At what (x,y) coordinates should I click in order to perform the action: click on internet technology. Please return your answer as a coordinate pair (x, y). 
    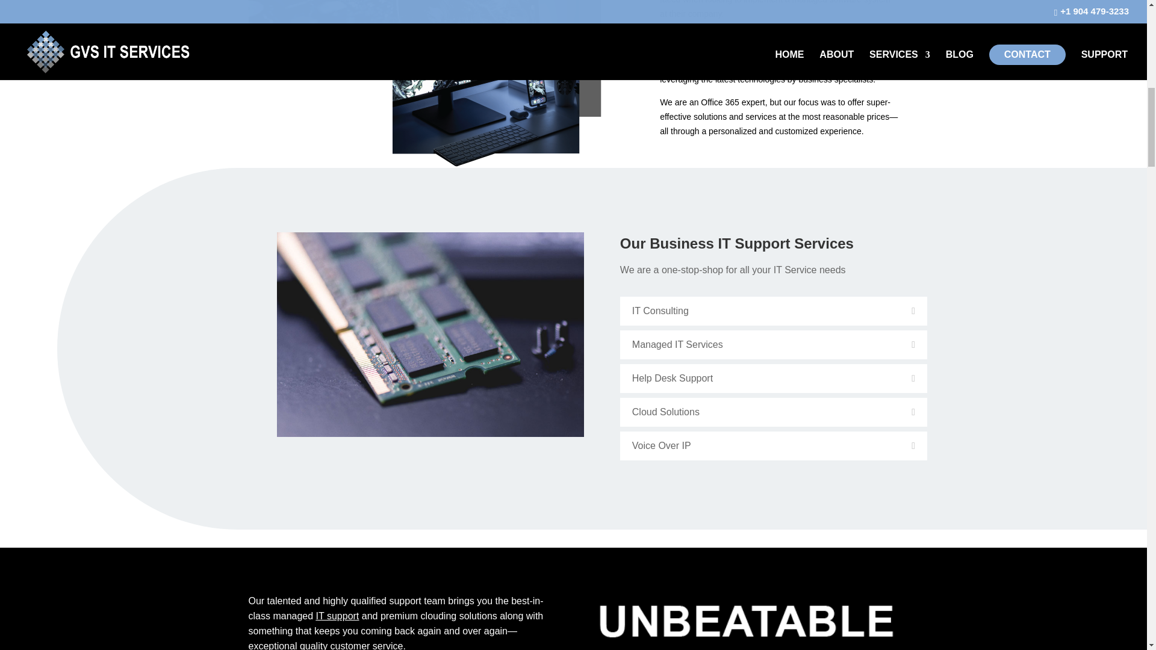
    Looking at the image, I should click on (424, 84).